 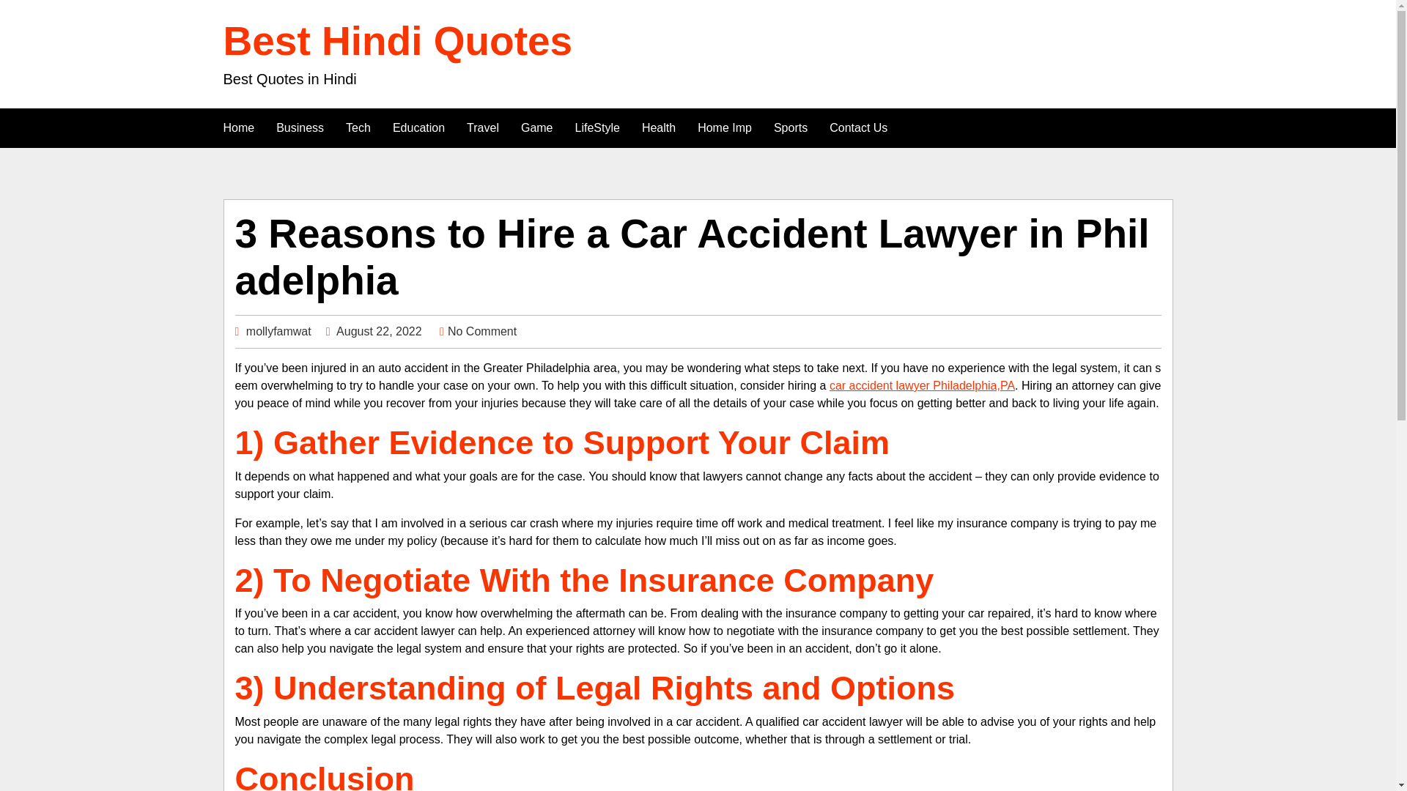 What do you see at coordinates (358, 127) in the screenshot?
I see `Tech` at bounding box center [358, 127].